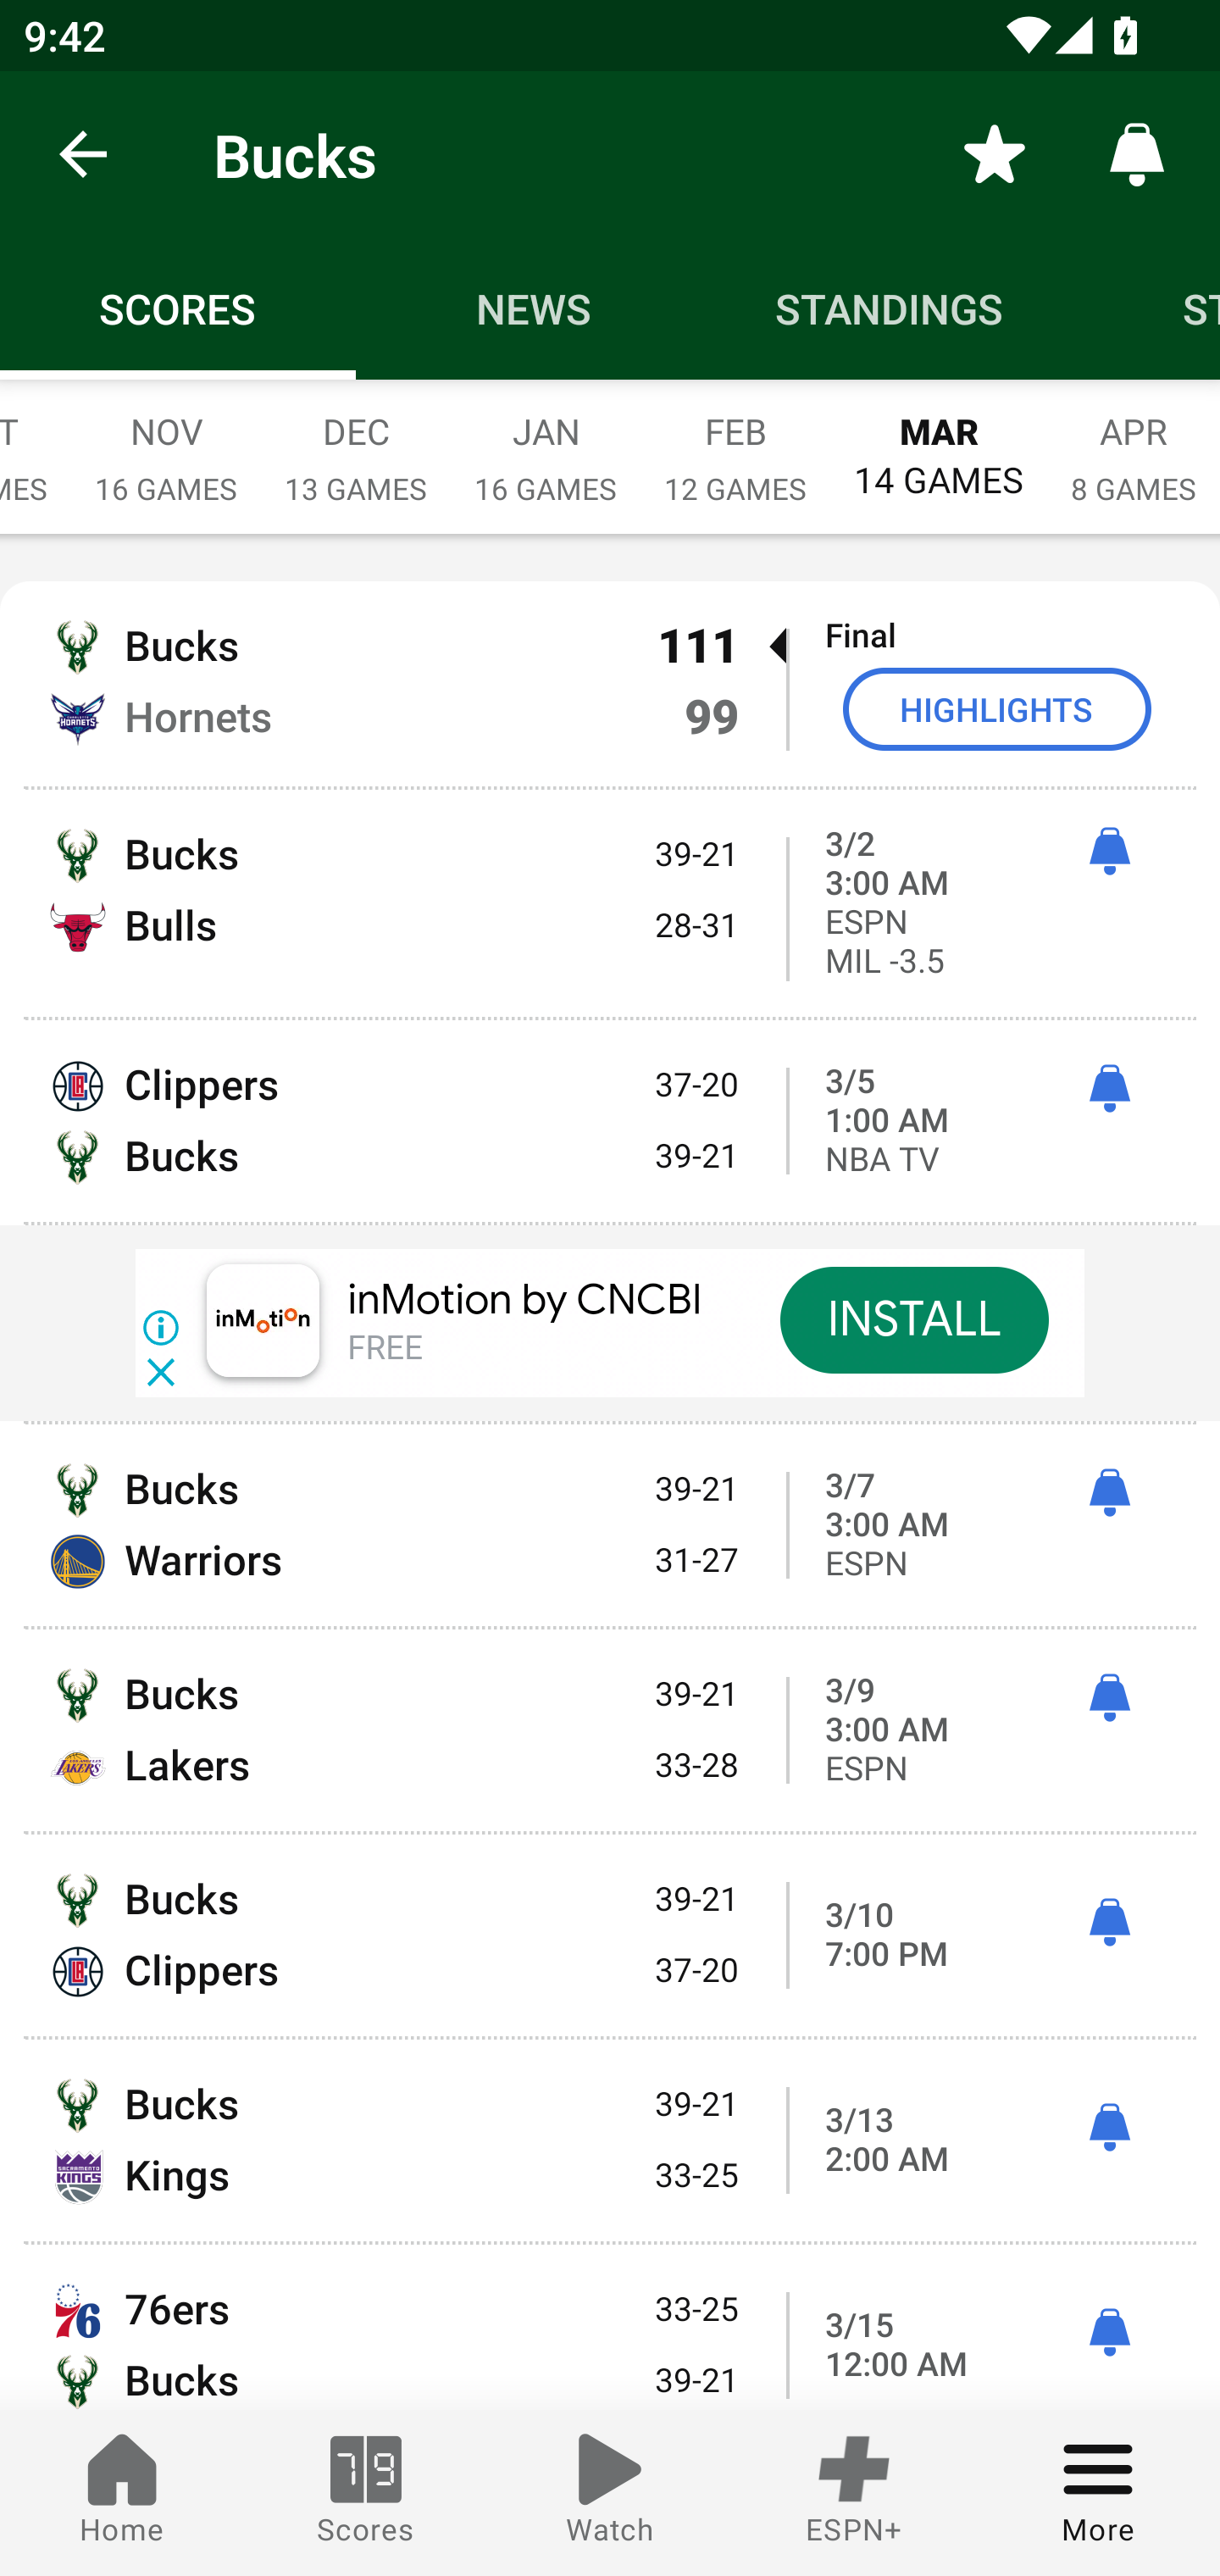 This screenshot has width=1220, height=2576. I want to click on Favorite toggle, so click(995, 154).